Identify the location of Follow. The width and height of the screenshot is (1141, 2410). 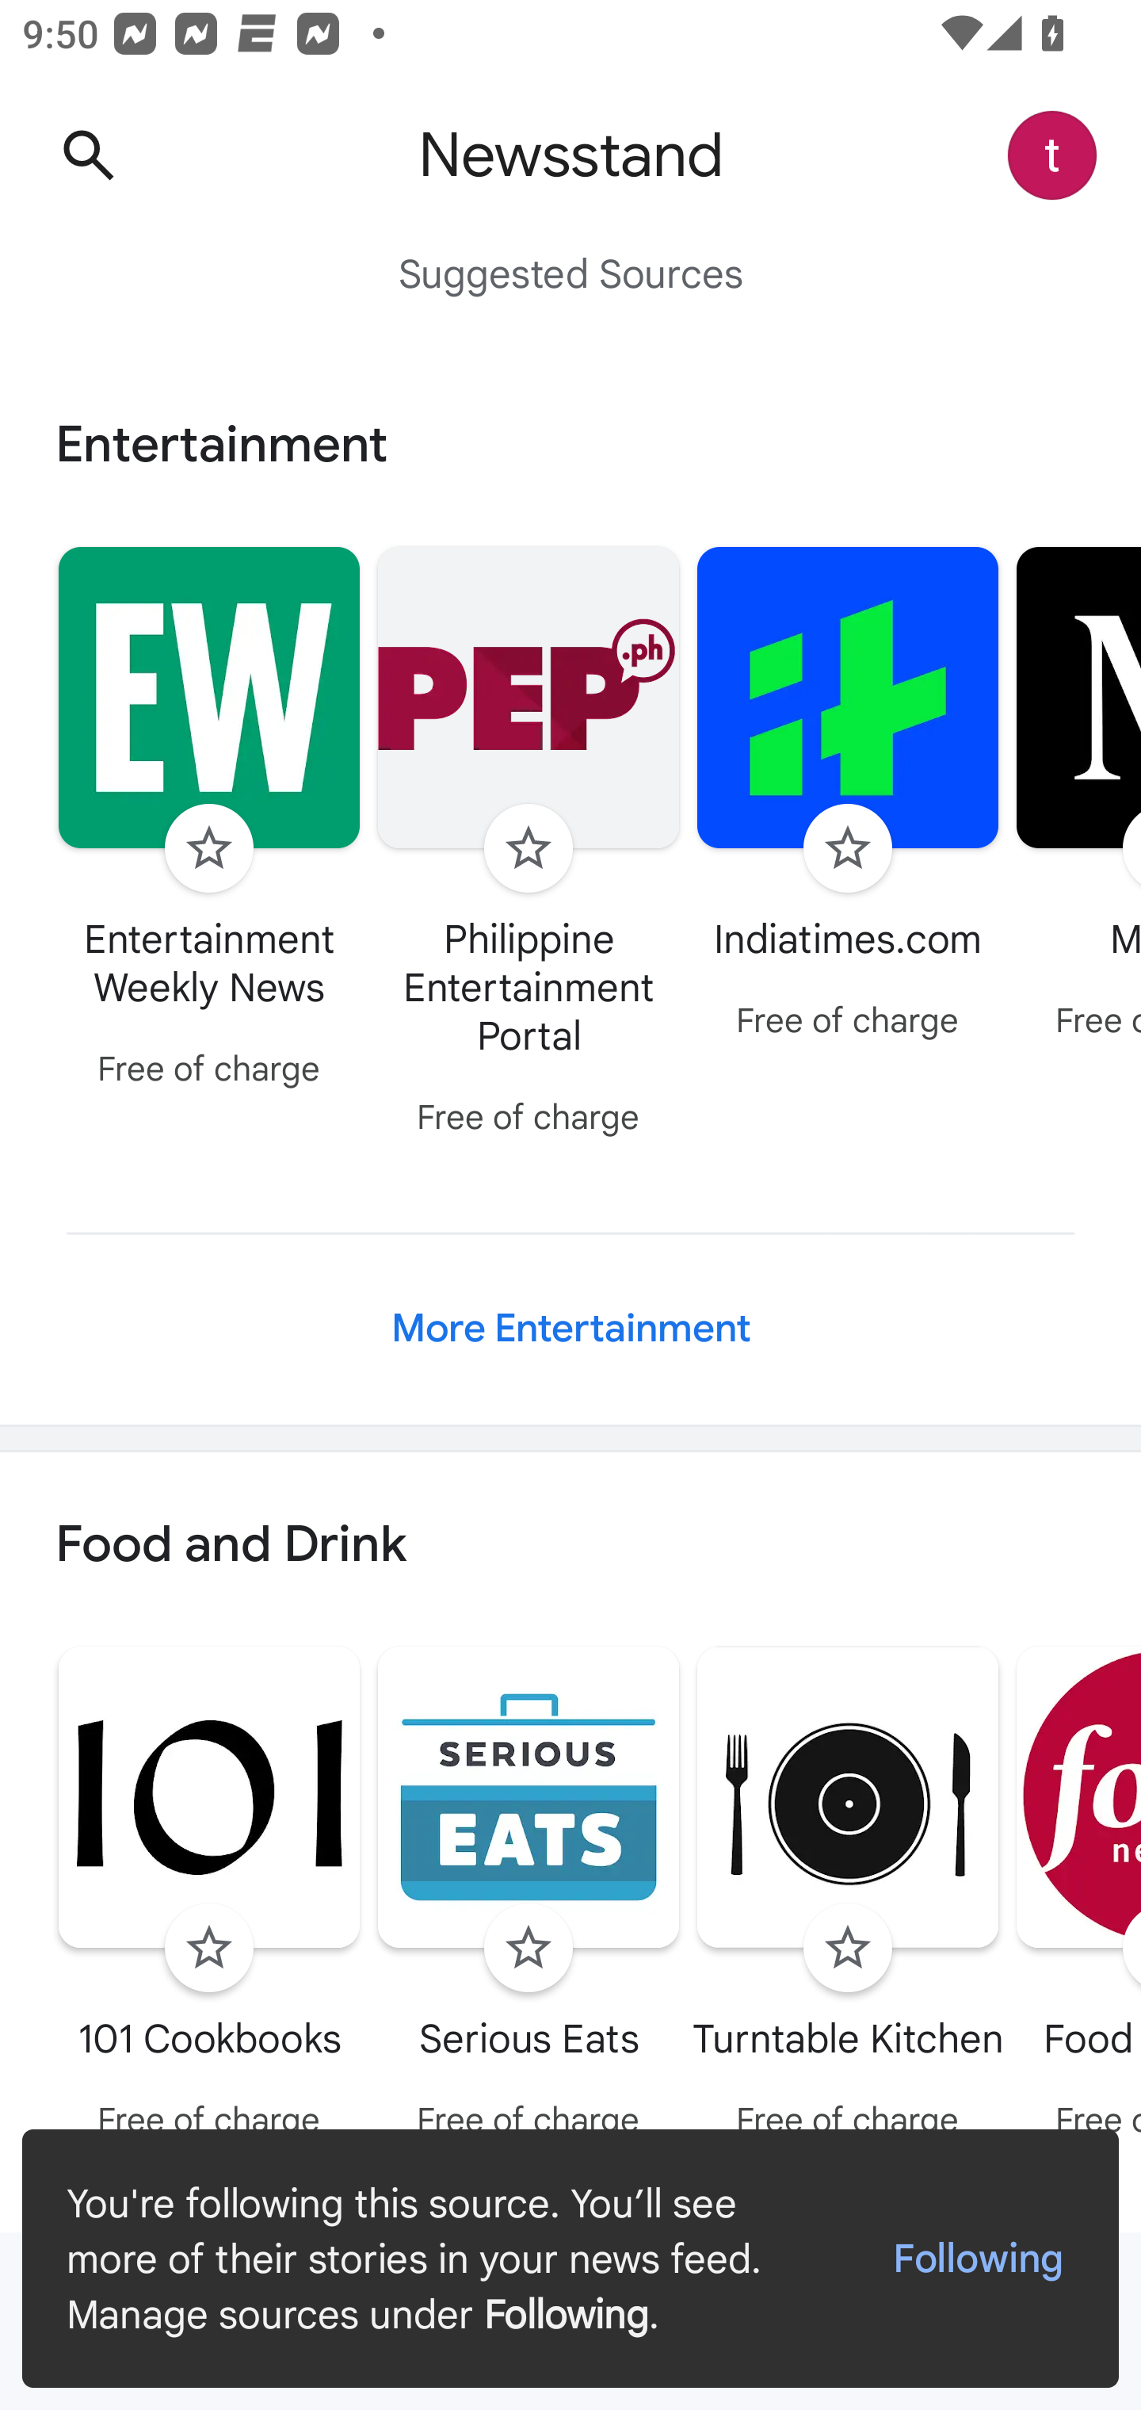
(528, 848).